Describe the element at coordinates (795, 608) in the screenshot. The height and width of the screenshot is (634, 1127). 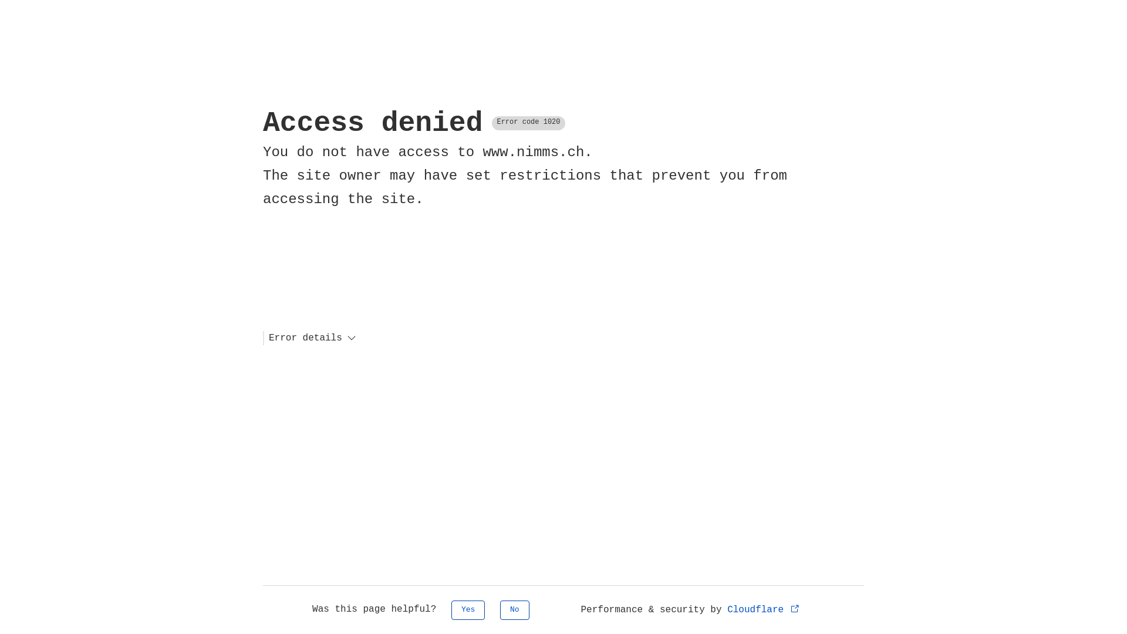
I see `Opens in new tab` at that location.